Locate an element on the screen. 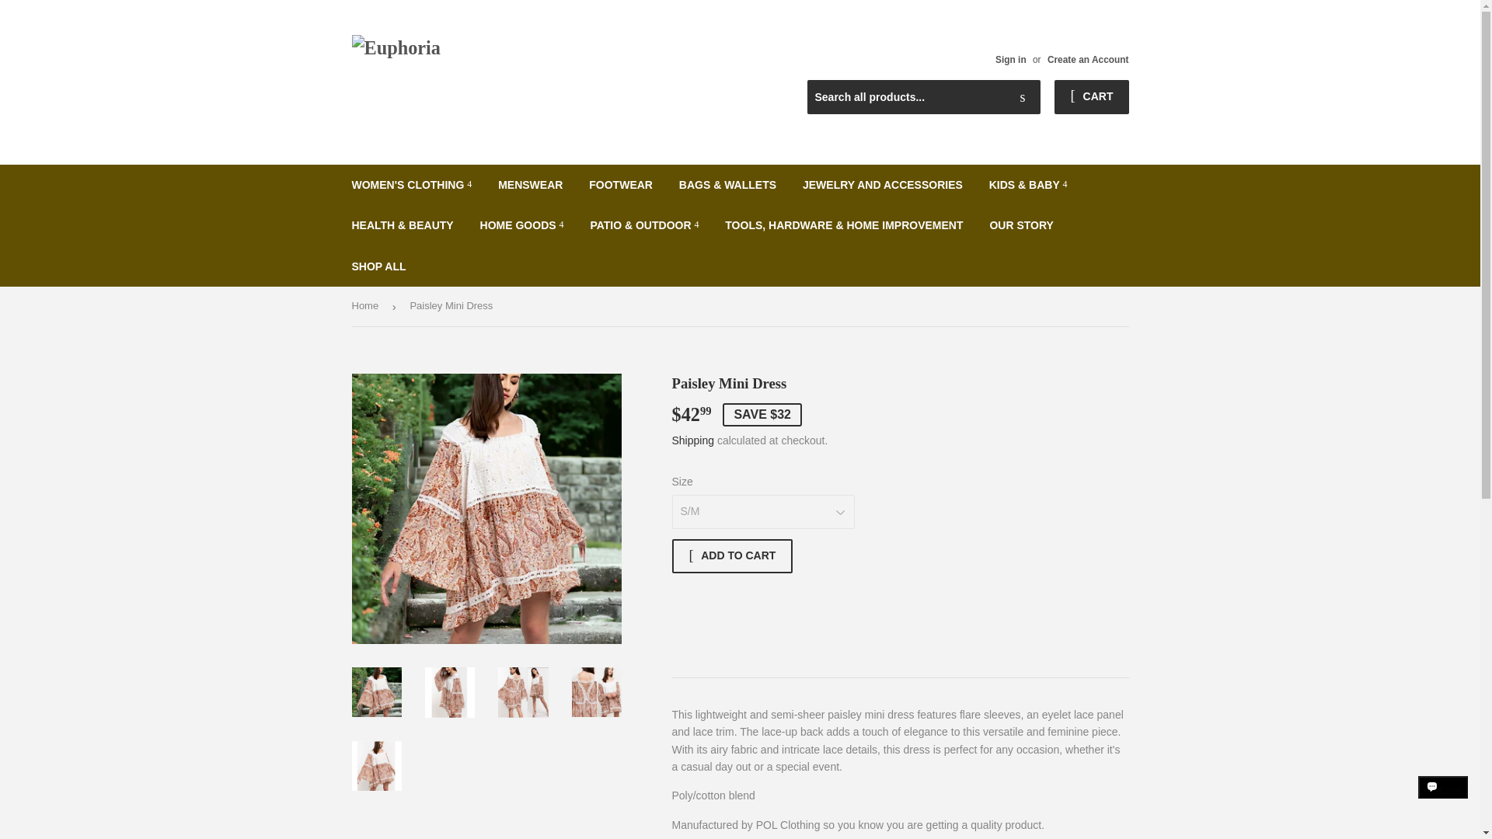 The image size is (1492, 839). Search is located at coordinates (1023, 97).